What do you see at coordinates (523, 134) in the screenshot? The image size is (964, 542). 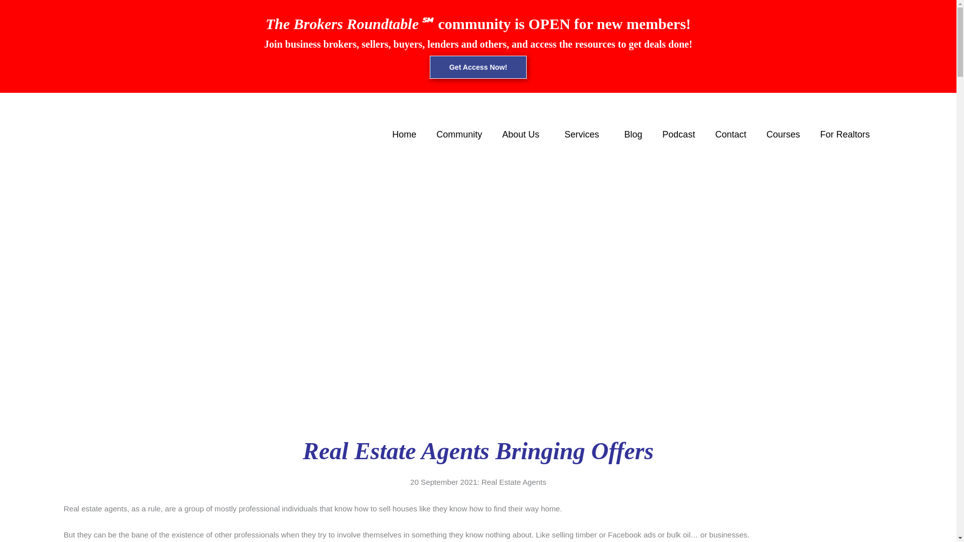 I see `About Us` at bounding box center [523, 134].